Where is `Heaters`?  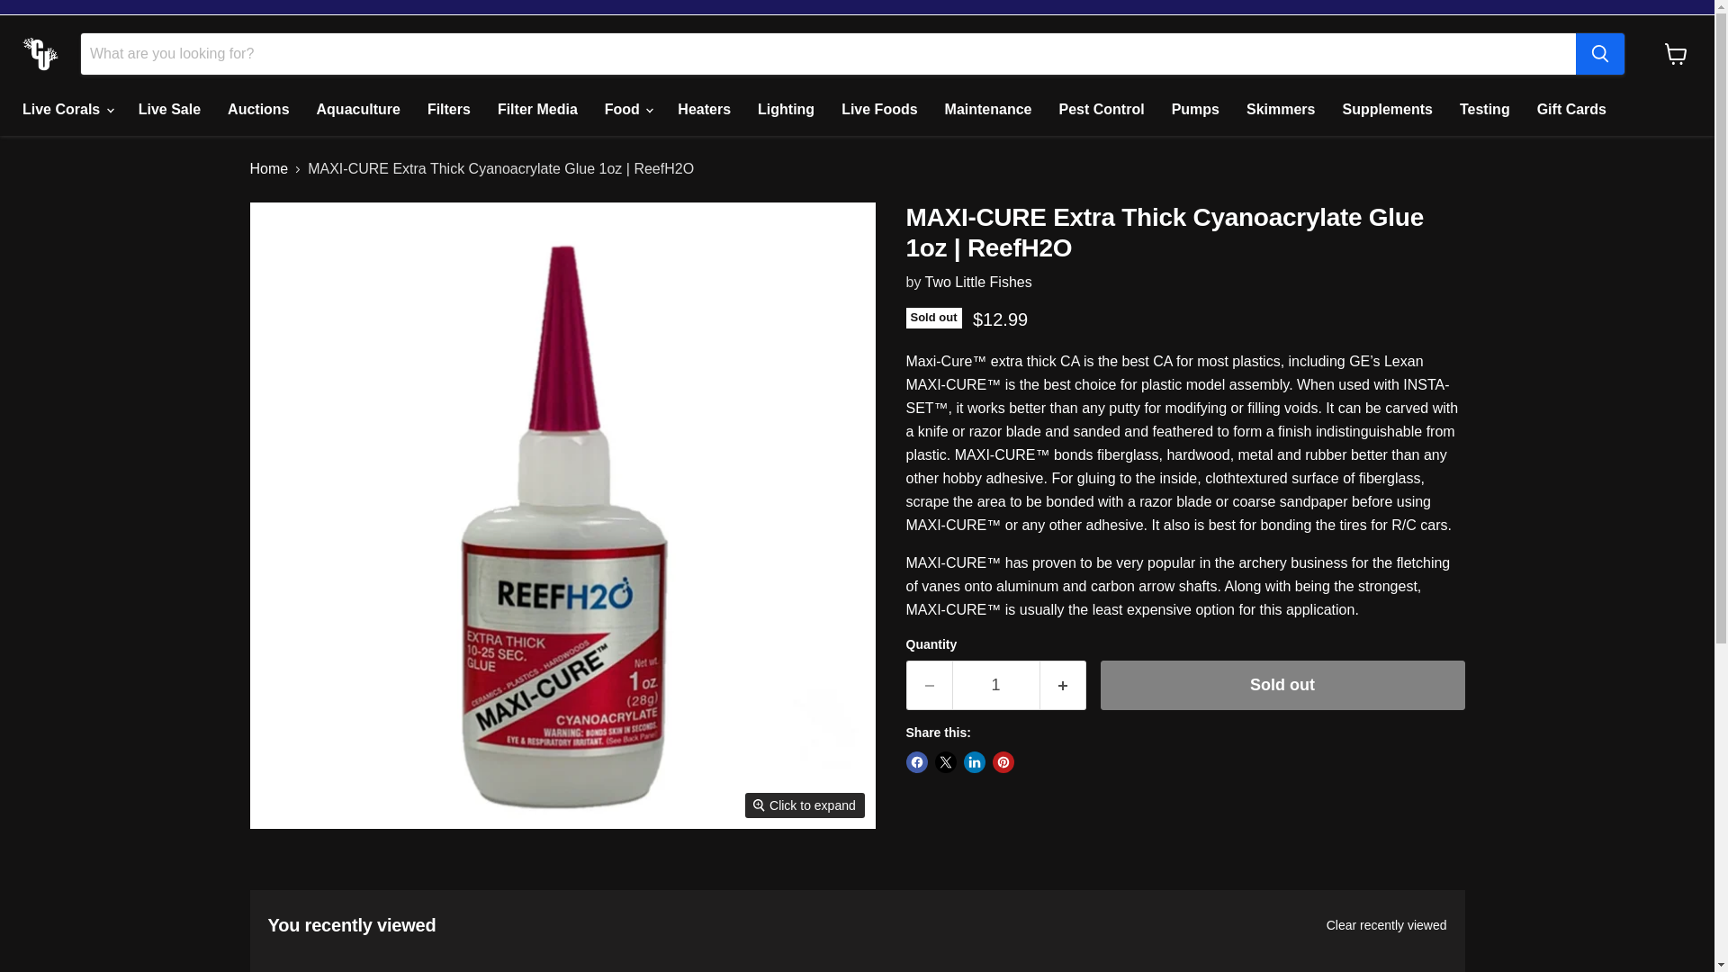 Heaters is located at coordinates (704, 110).